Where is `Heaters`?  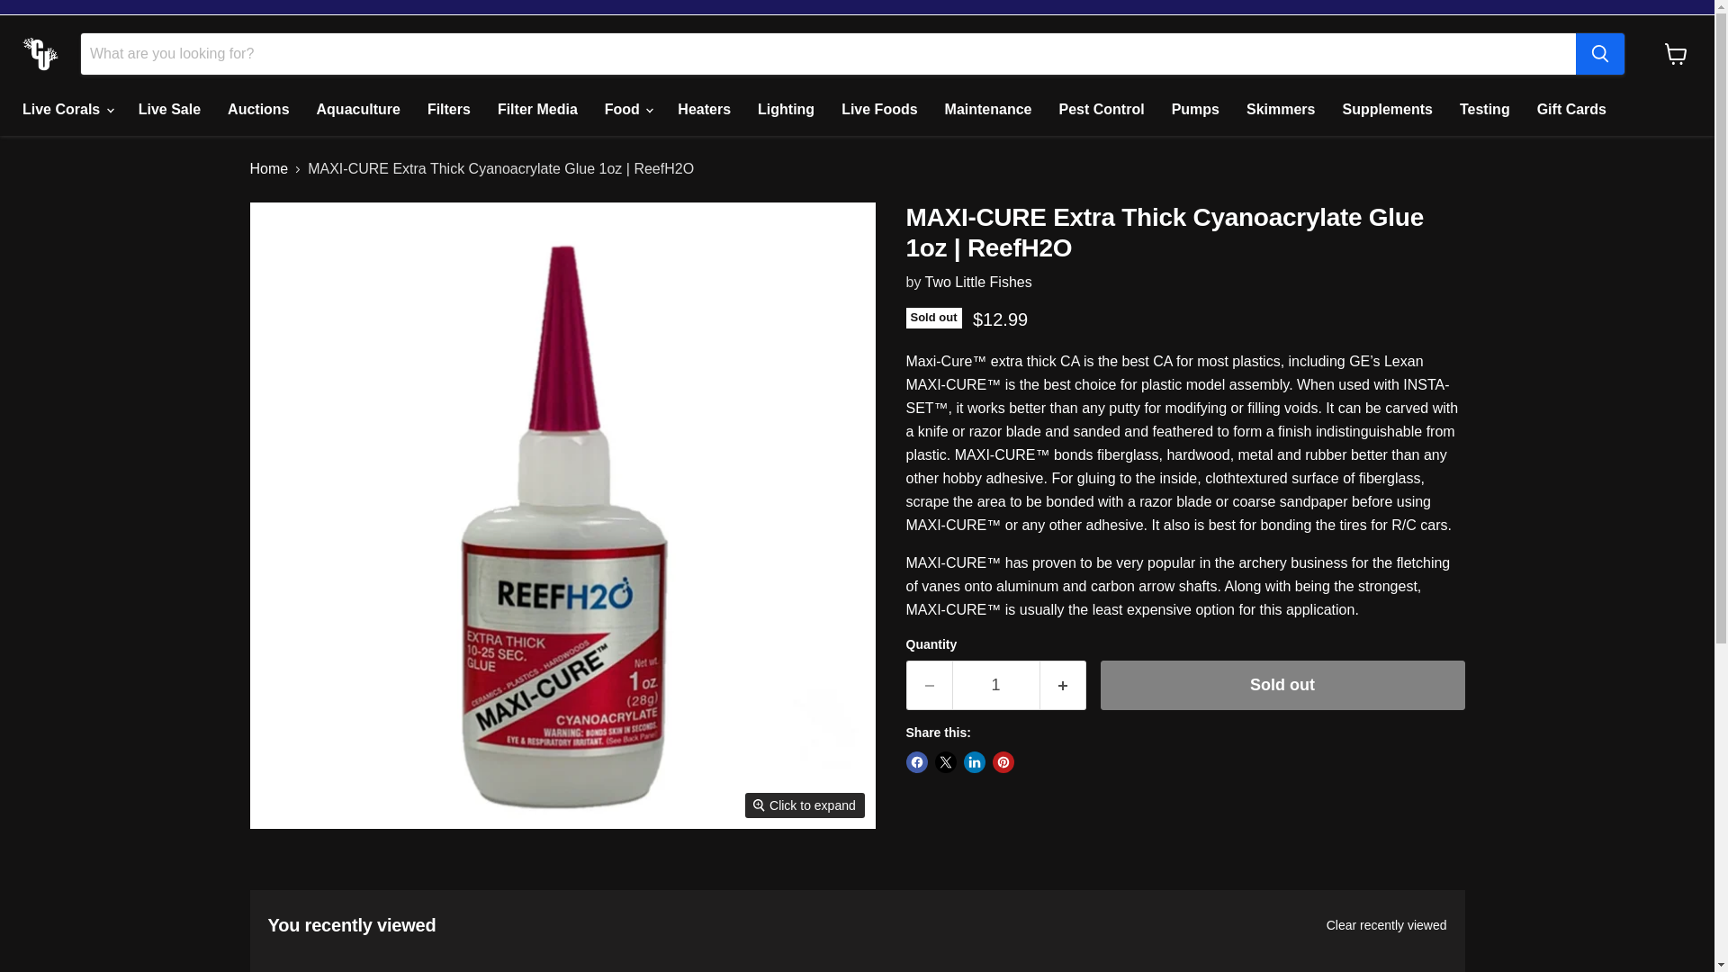 Heaters is located at coordinates (704, 110).